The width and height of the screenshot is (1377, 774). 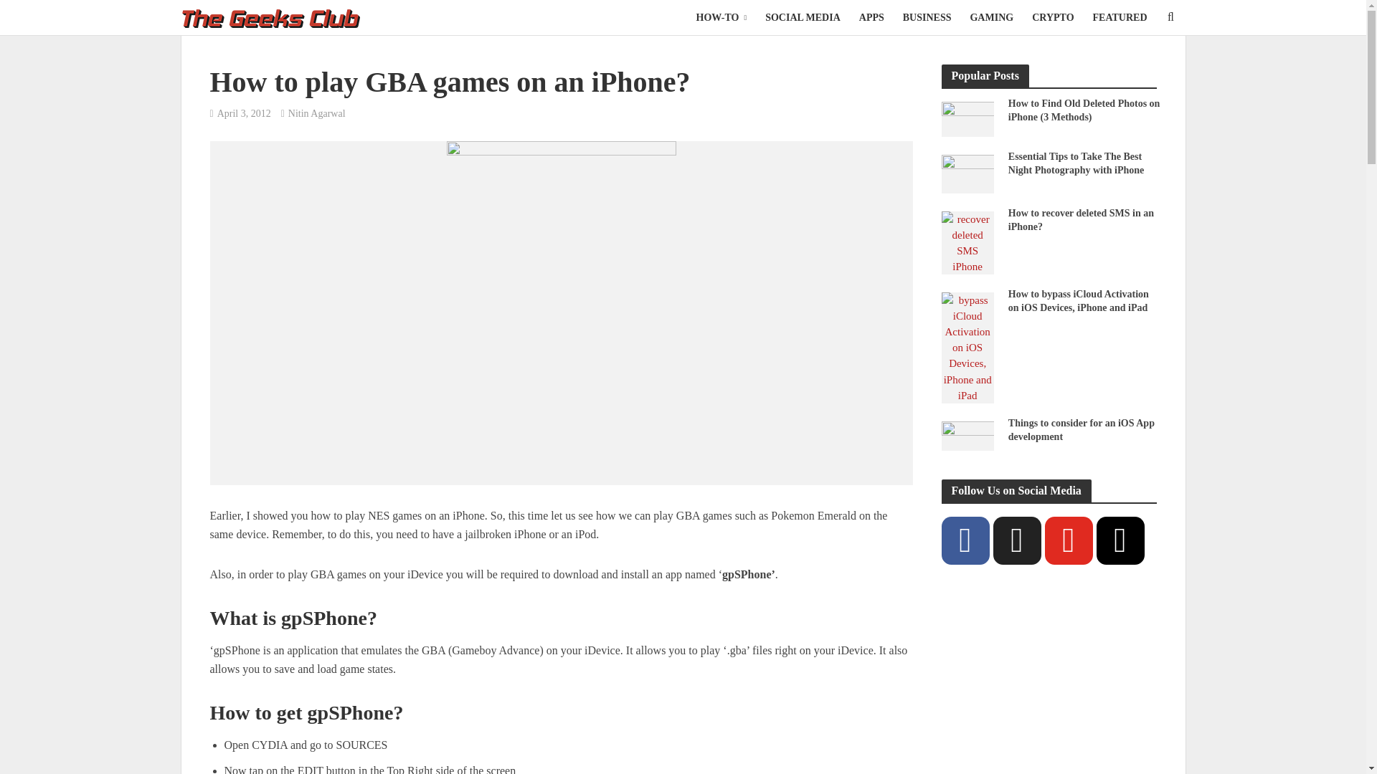 What do you see at coordinates (316, 115) in the screenshot?
I see `Nitin Agarwal` at bounding box center [316, 115].